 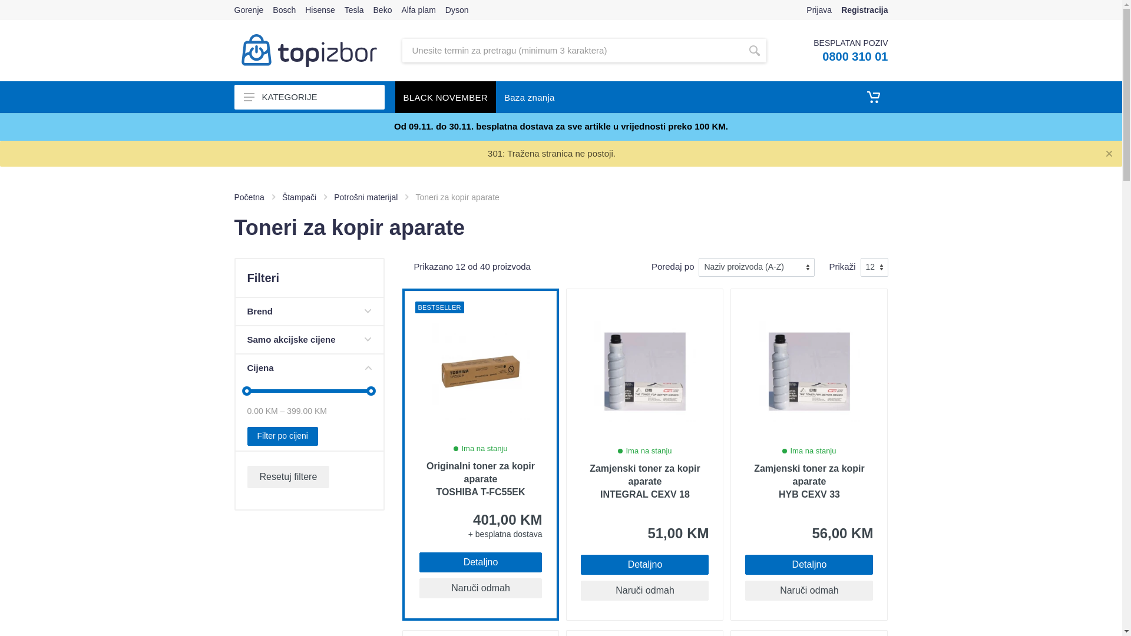 What do you see at coordinates (481, 479) in the screenshot?
I see `Originalni toner za kopir aparate
TOSHIBA T-FC55EK` at bounding box center [481, 479].